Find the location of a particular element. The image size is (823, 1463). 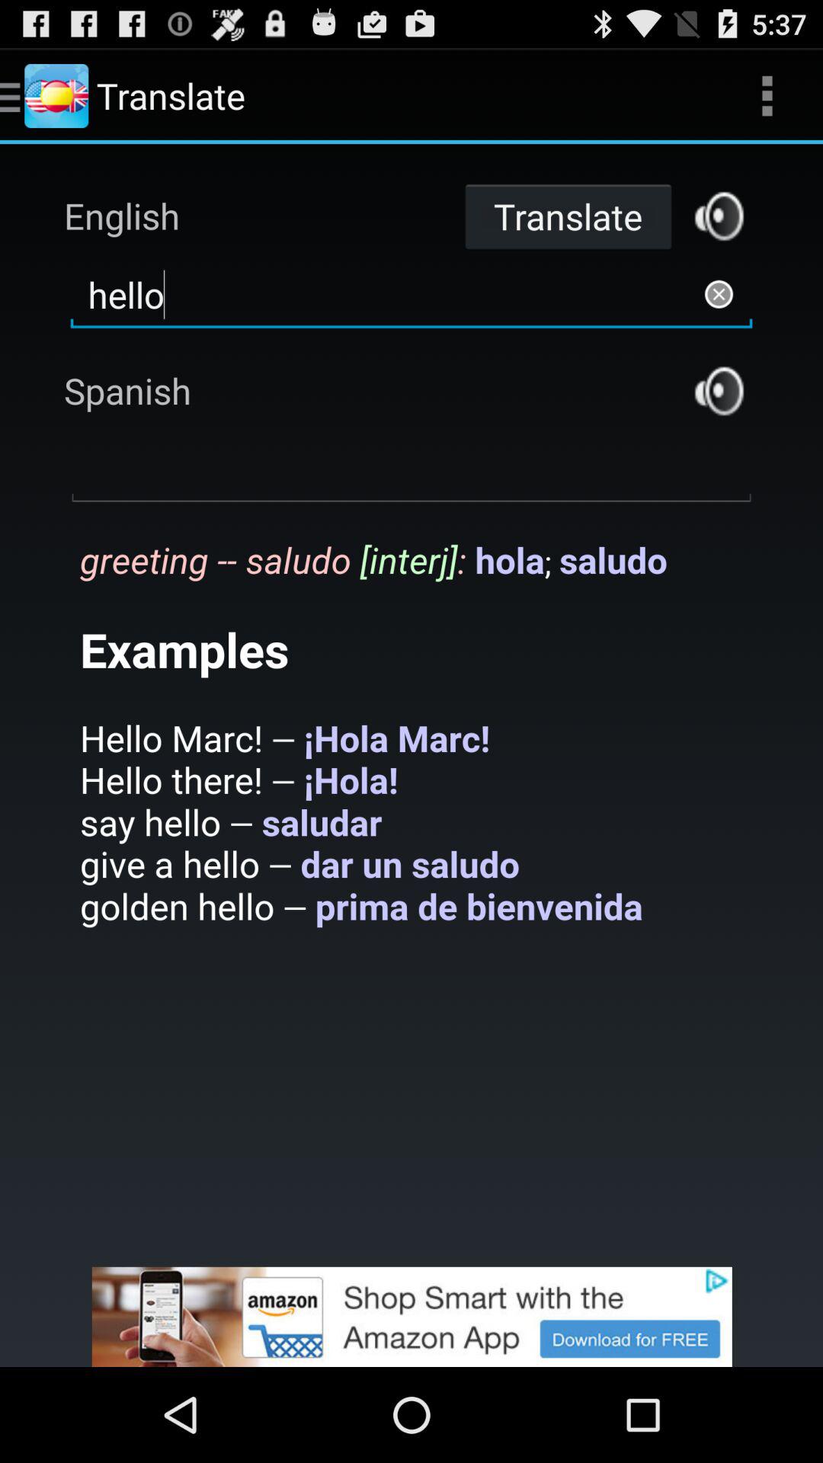

advertisements is located at coordinates (411, 1317).